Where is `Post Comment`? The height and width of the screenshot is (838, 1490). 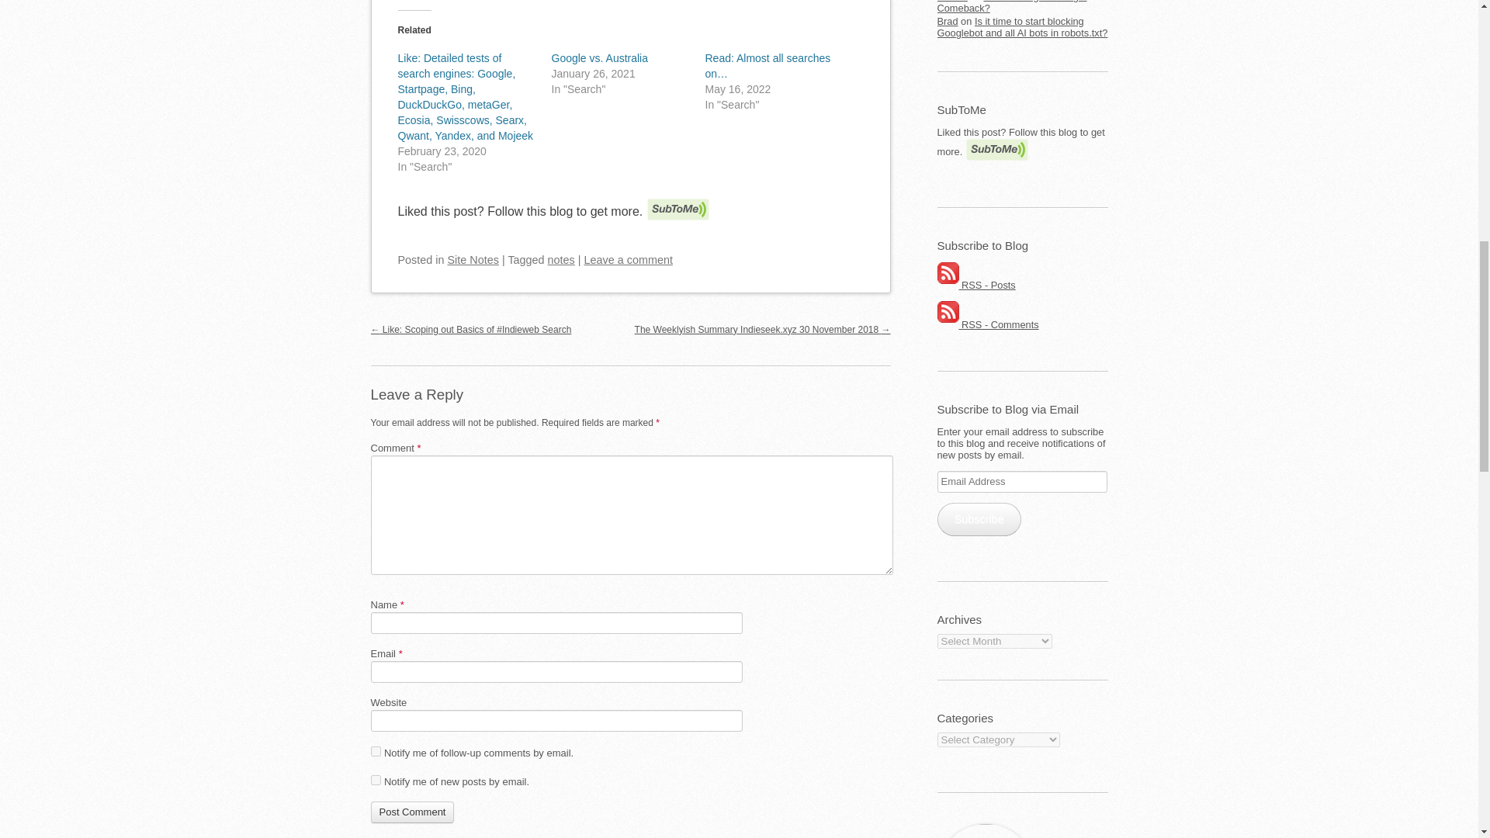 Post Comment is located at coordinates (413, 812).